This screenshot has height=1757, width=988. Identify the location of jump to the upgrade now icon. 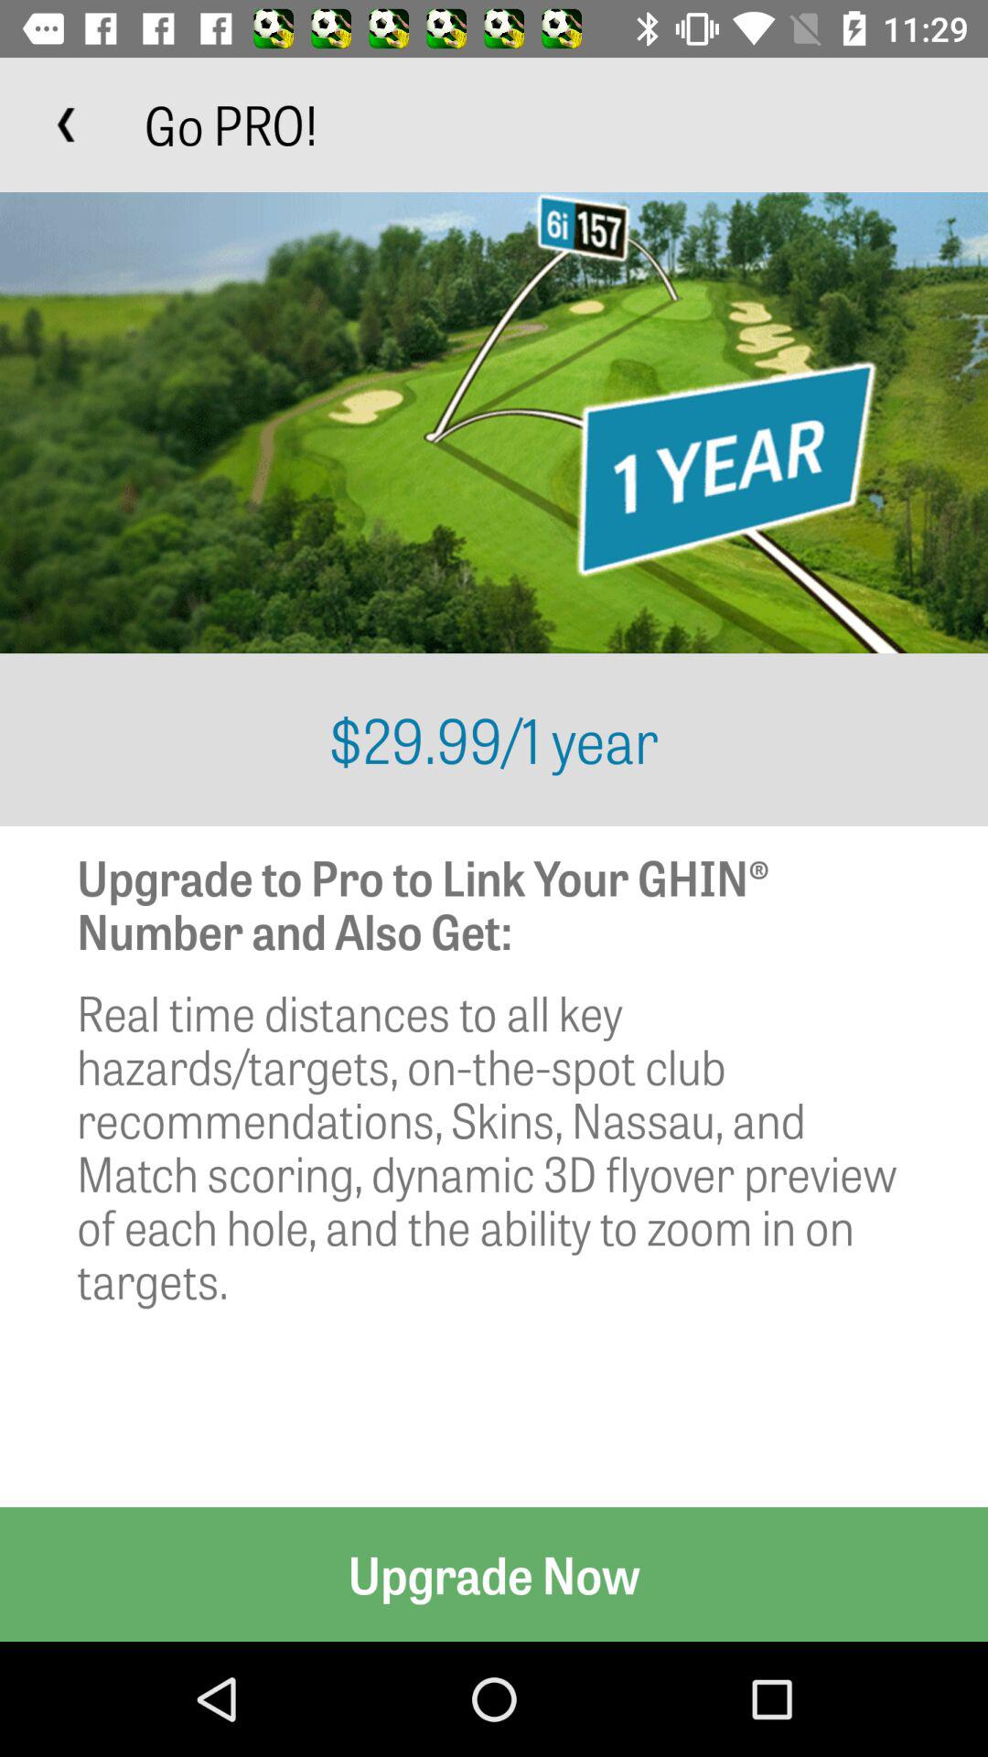
(494, 1574).